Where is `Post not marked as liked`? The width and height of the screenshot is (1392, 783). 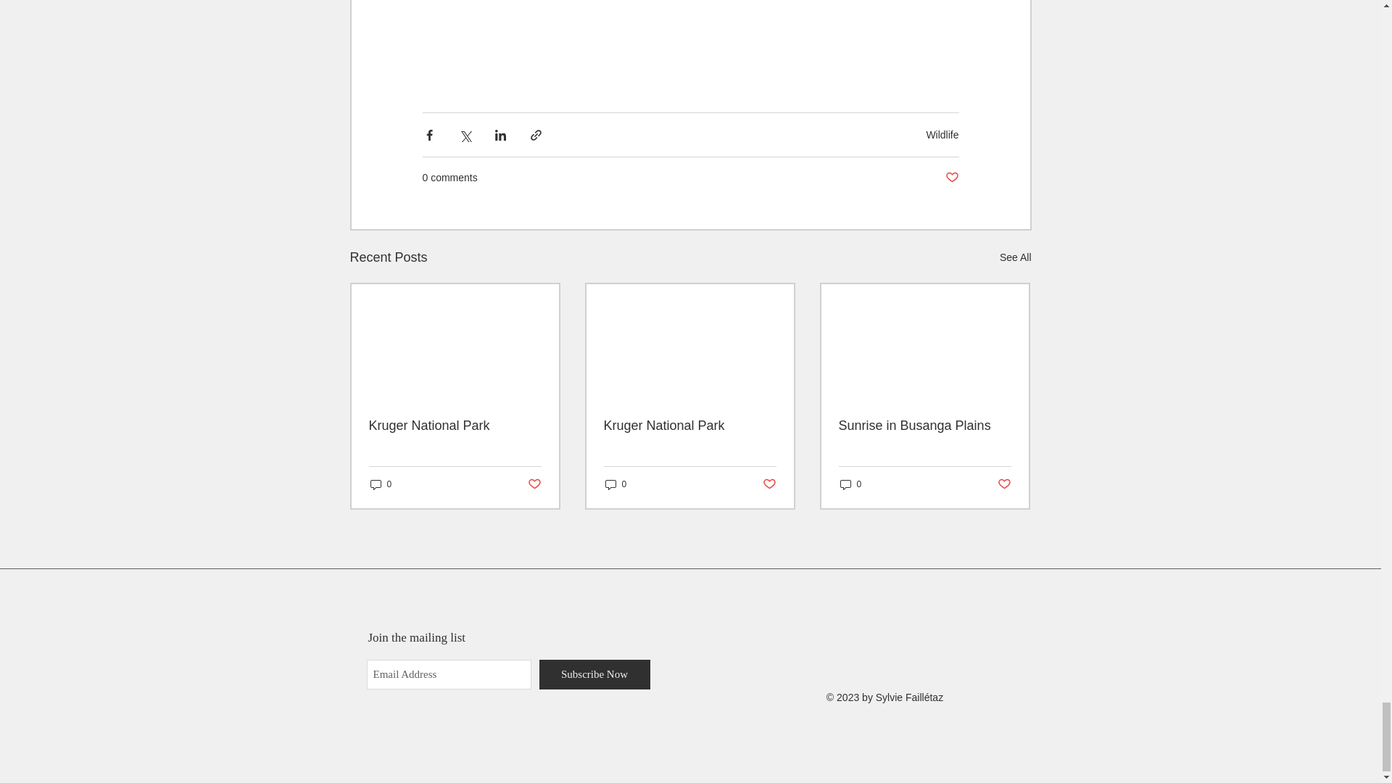 Post not marked as liked is located at coordinates (1005, 484).